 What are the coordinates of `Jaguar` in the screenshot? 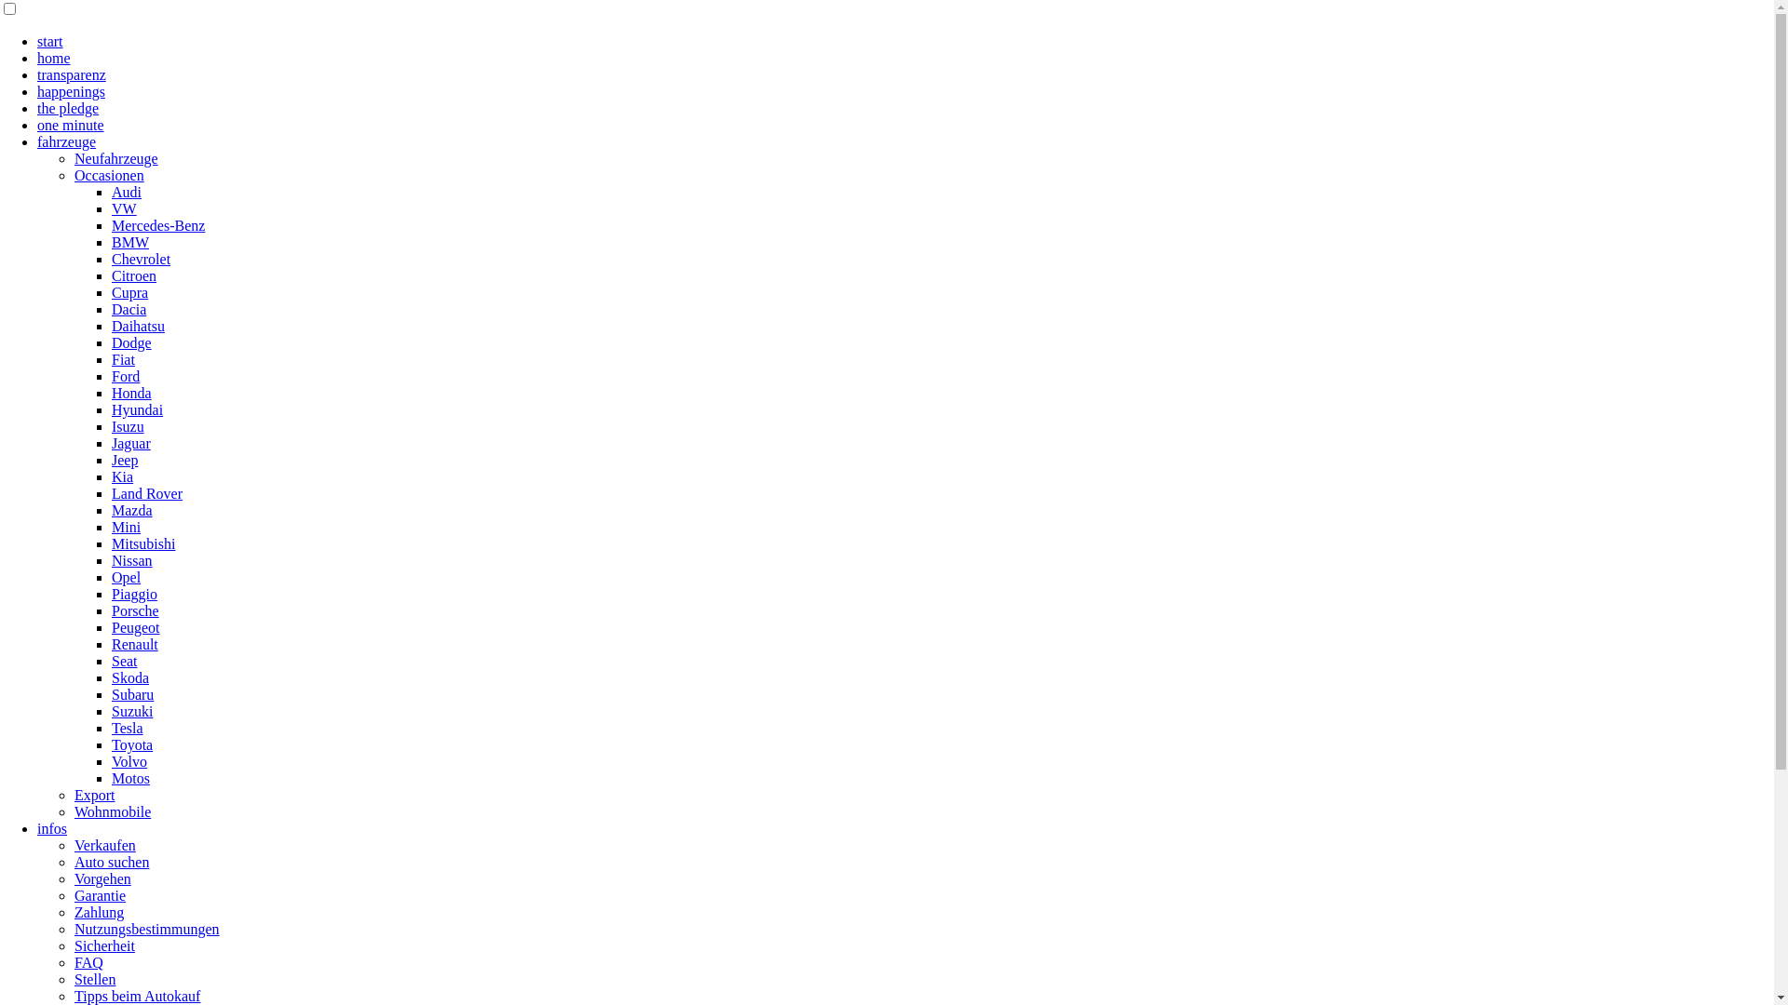 It's located at (131, 443).